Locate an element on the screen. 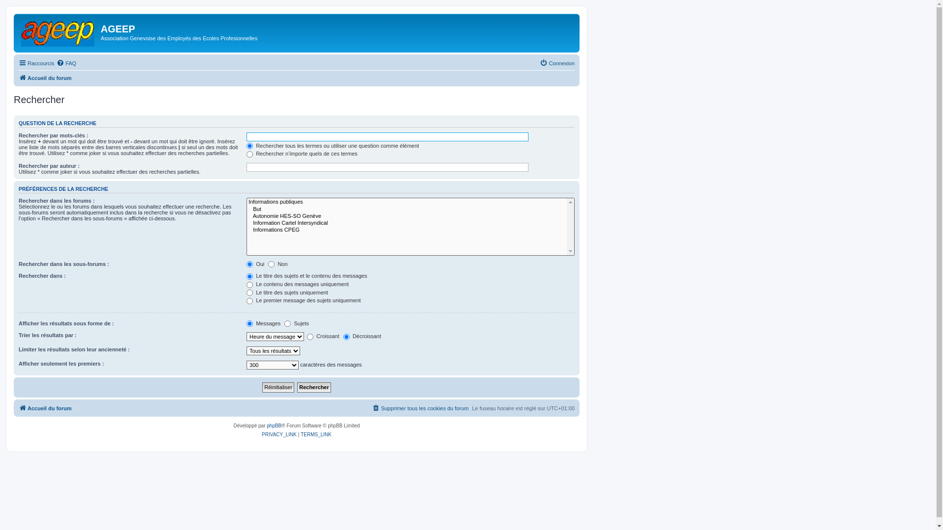  Accueil du forum is located at coordinates (45, 408).